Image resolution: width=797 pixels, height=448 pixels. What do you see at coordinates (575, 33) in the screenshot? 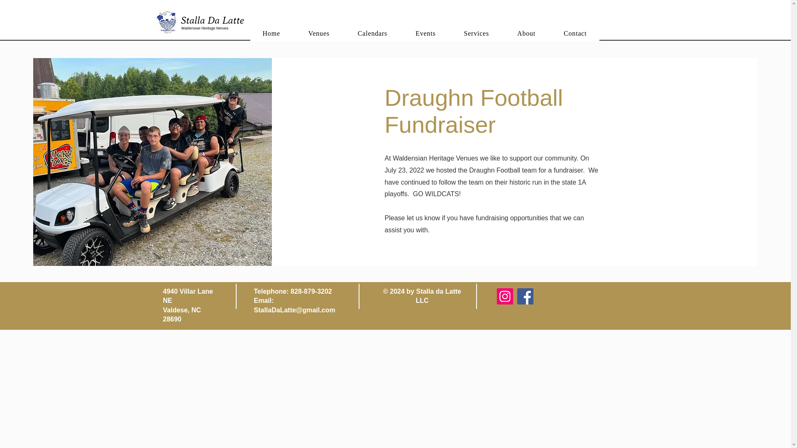
I see `Contact` at bounding box center [575, 33].